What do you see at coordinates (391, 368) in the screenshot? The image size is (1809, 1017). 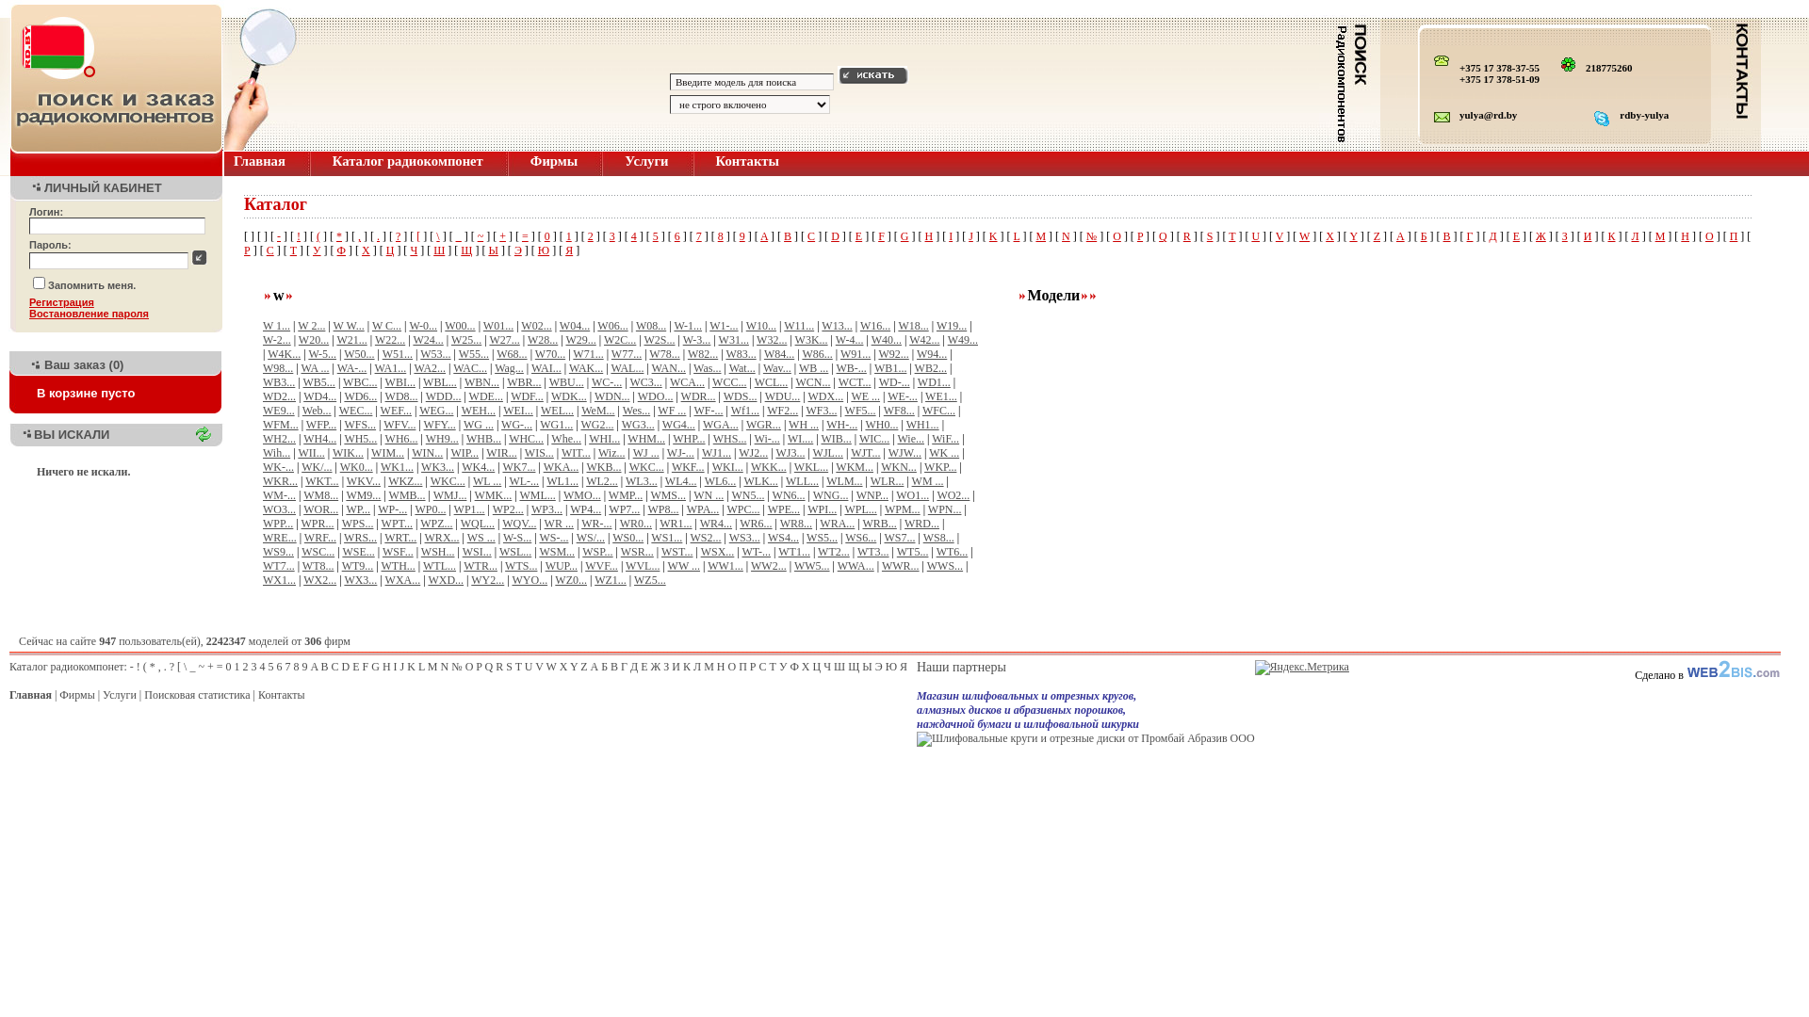 I see `WA1...` at bounding box center [391, 368].